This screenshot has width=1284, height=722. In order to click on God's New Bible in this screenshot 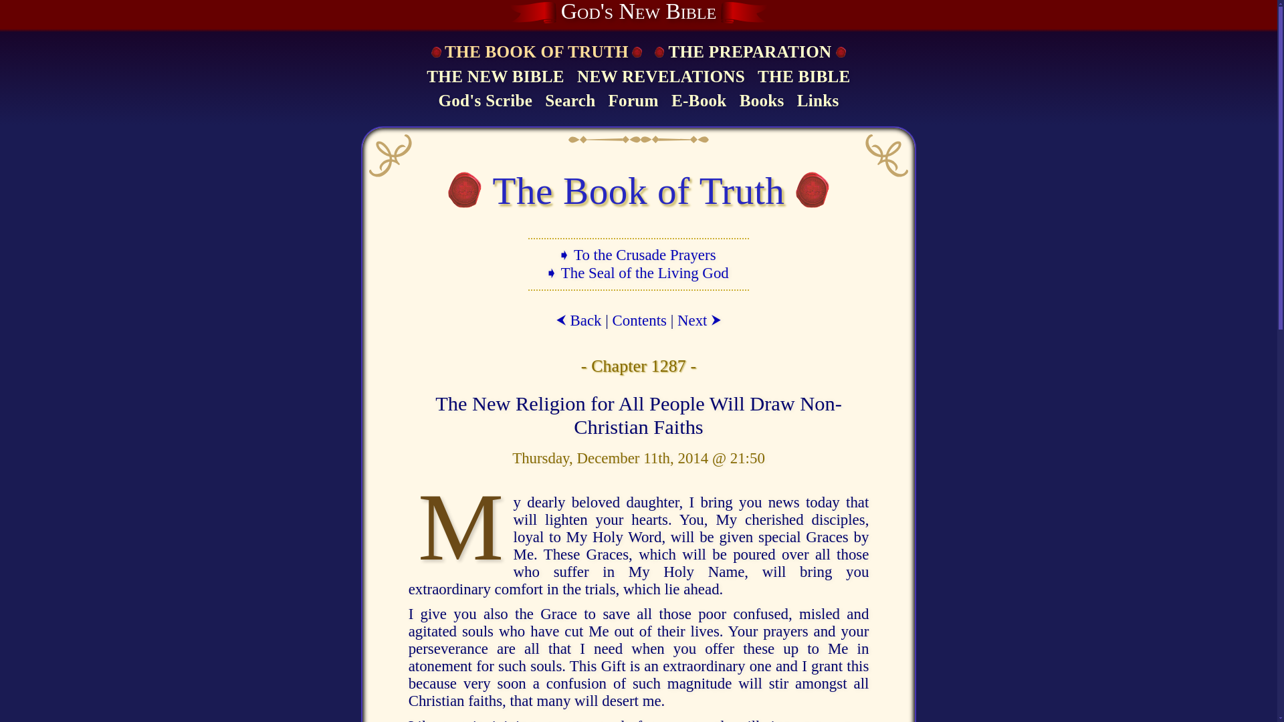, I will do `click(639, 12)`.